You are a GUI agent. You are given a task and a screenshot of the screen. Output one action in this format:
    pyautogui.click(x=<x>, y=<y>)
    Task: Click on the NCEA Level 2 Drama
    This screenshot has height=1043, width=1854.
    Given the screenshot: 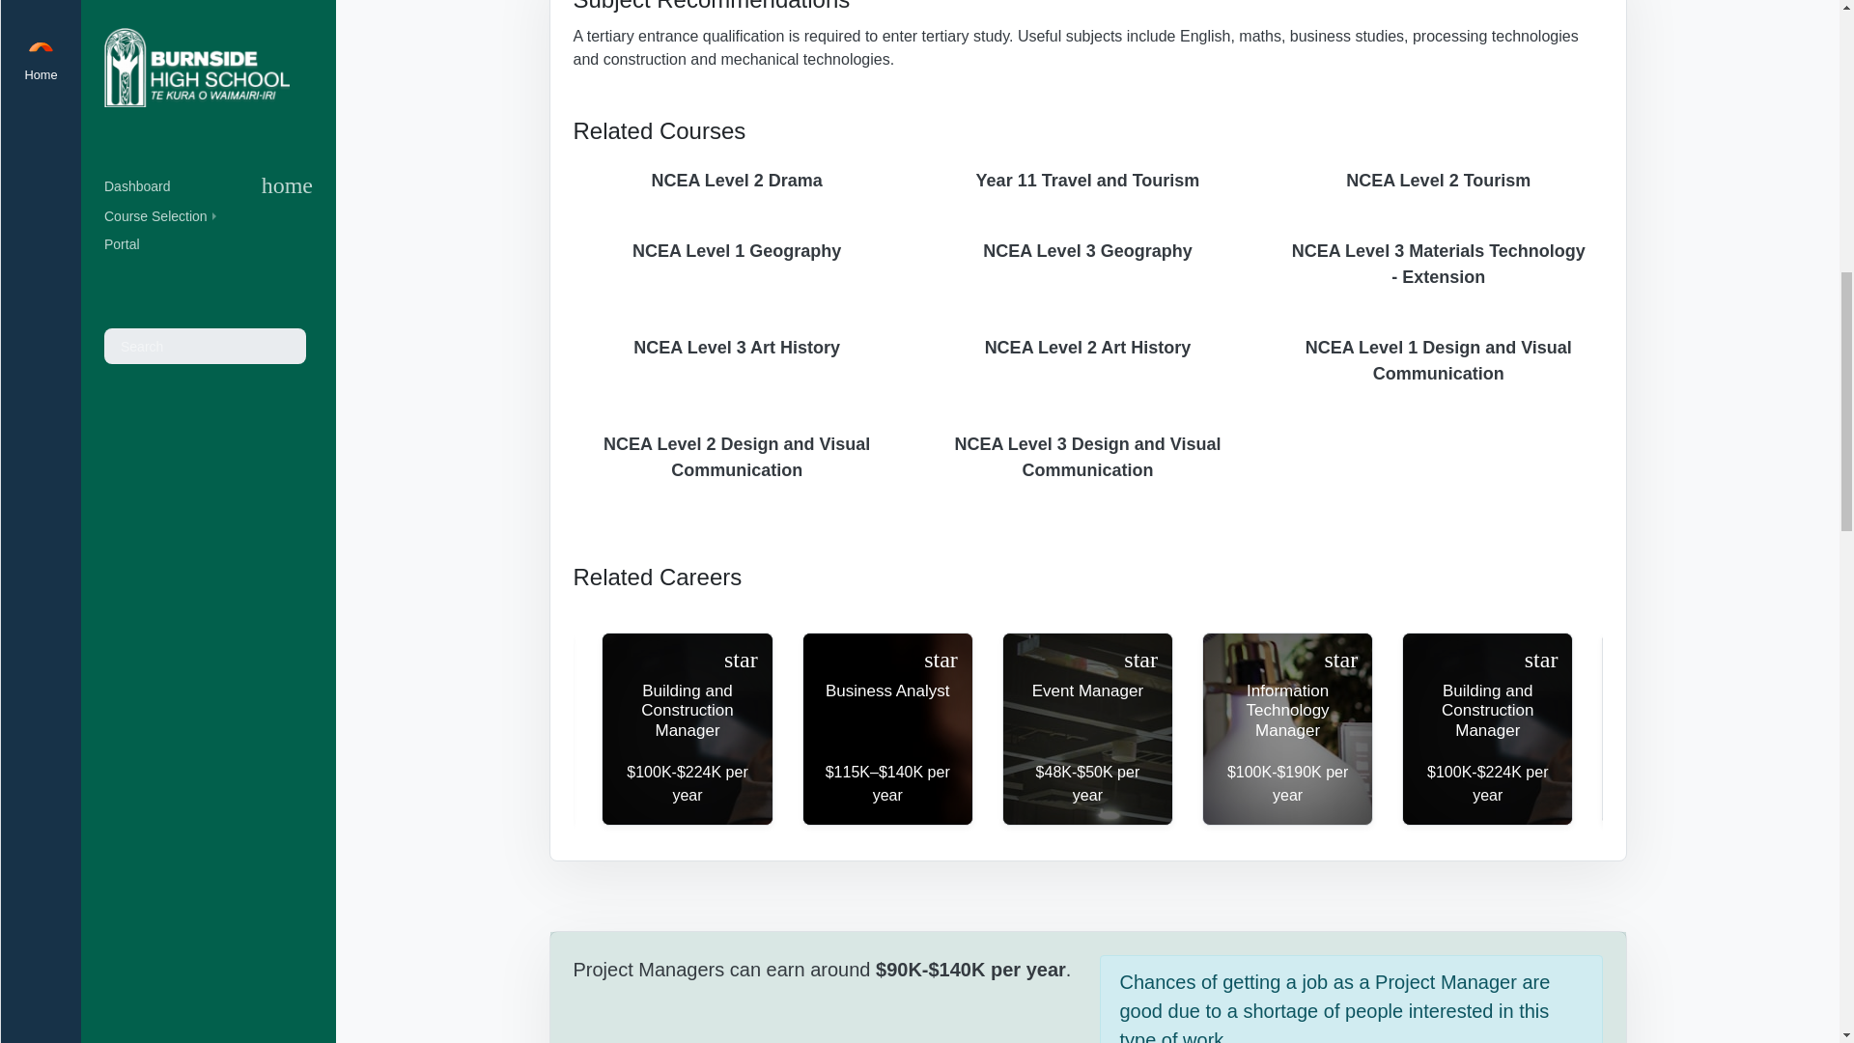 What is the action you would take?
    pyautogui.click(x=737, y=181)
    